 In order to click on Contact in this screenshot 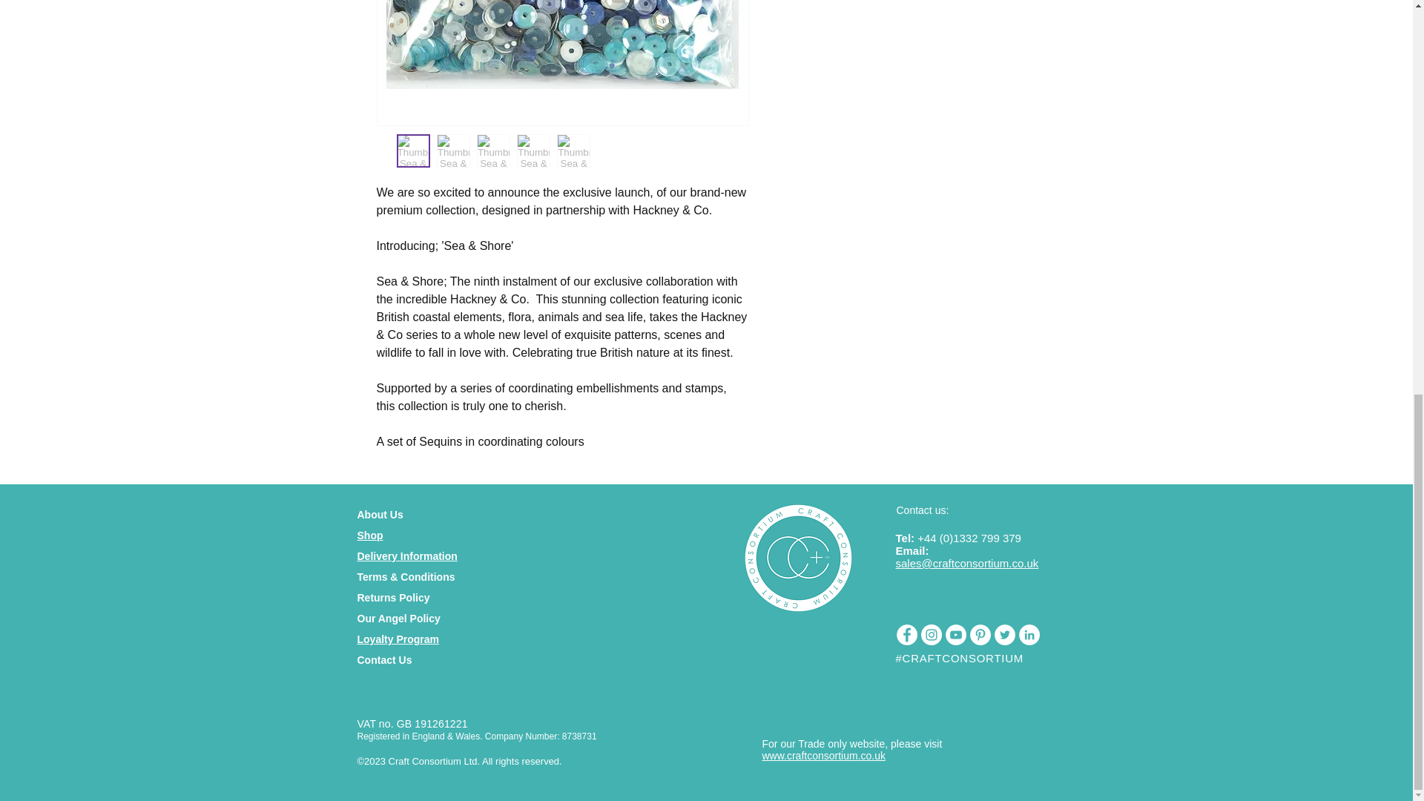, I will do `click(376, 660)`.